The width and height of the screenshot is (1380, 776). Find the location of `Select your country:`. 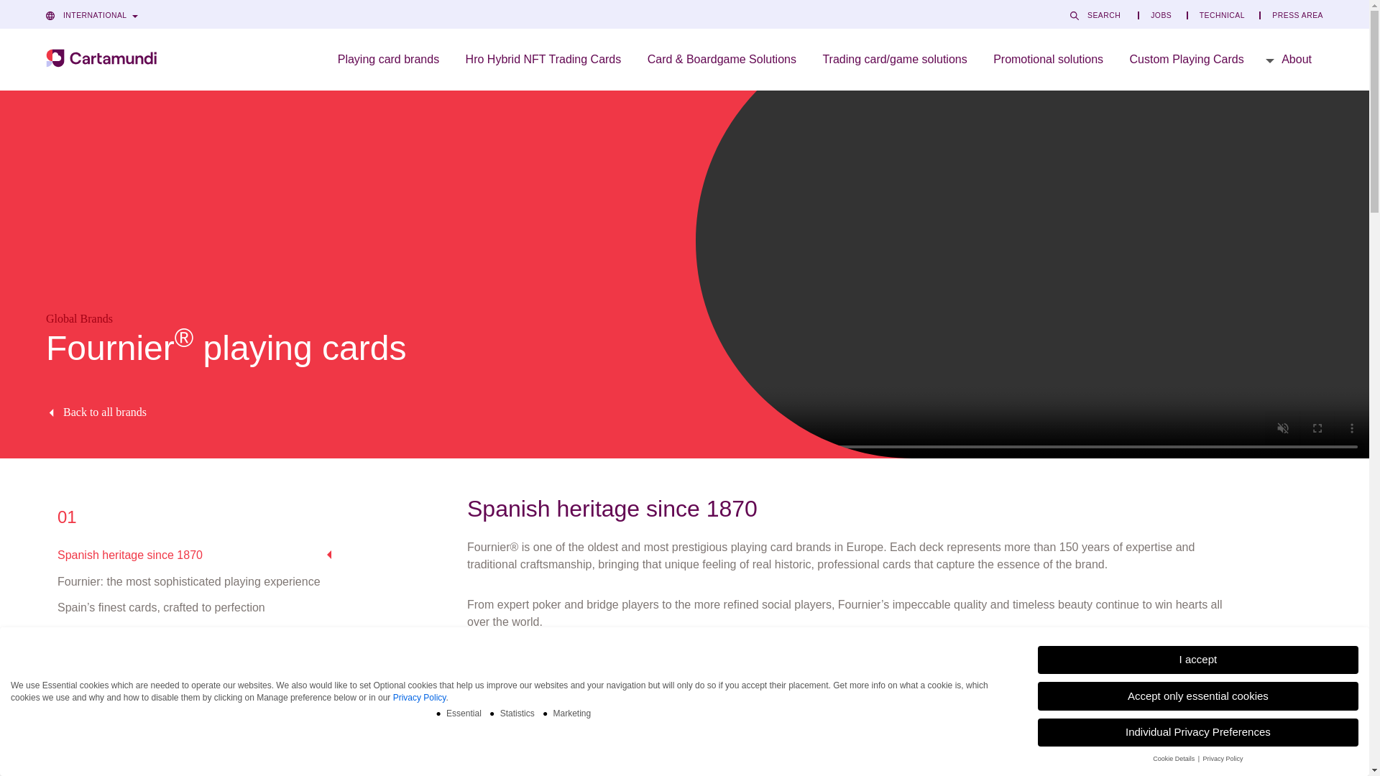

Select your country: is located at coordinates (98, 16).